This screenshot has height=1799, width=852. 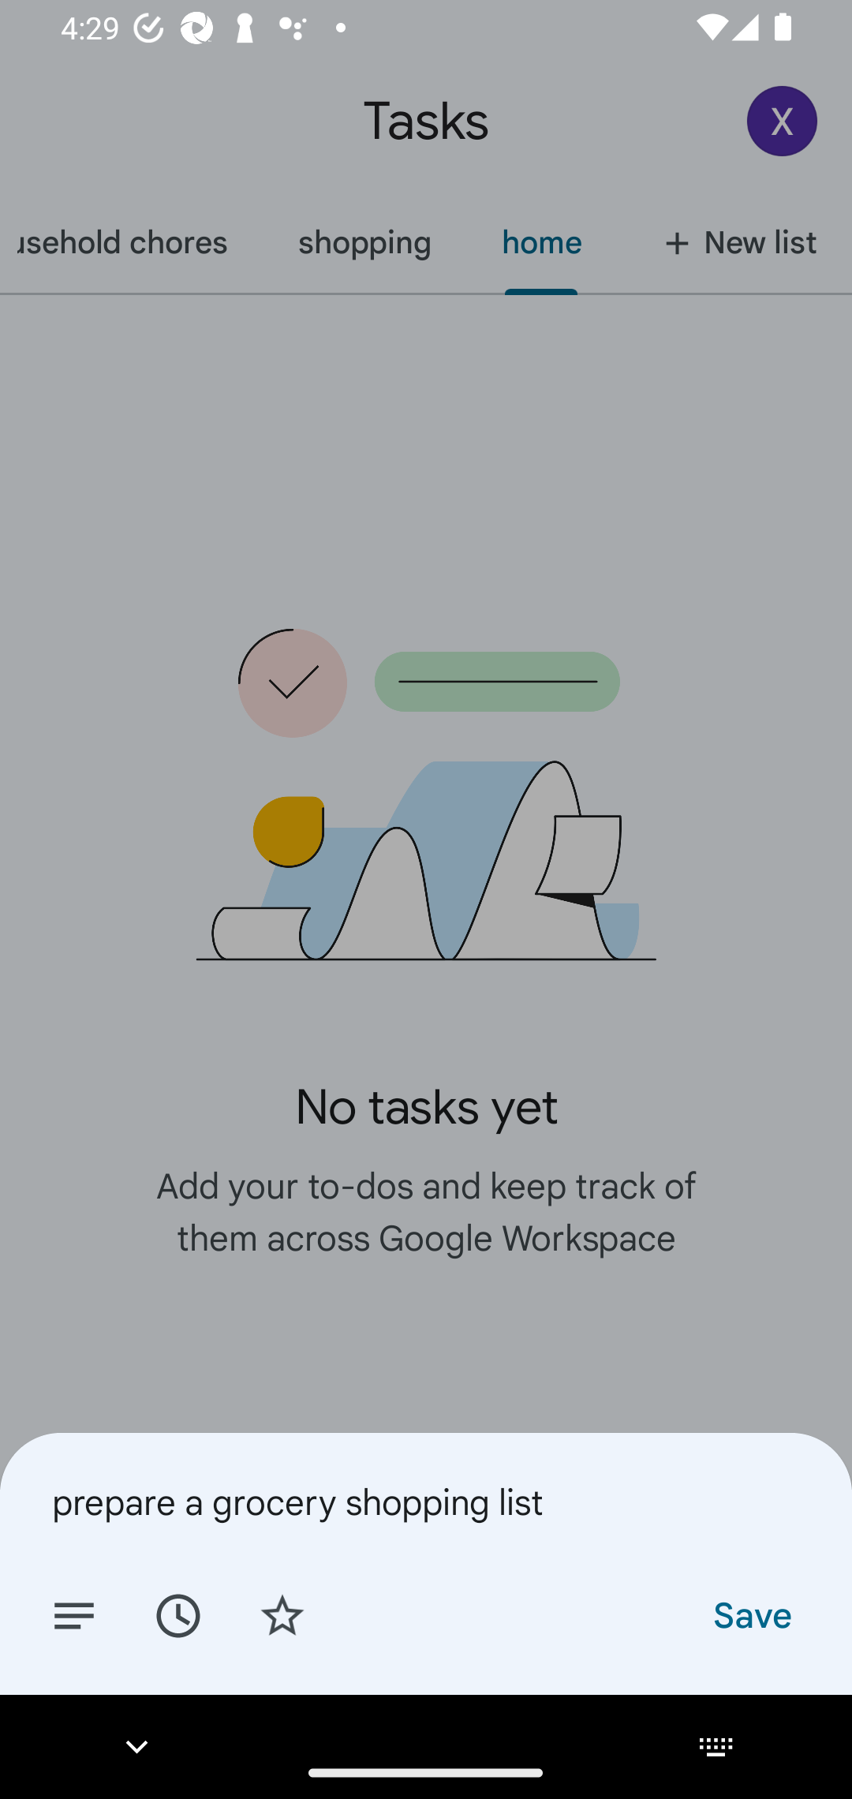 I want to click on Add details, so click(x=74, y=1614).